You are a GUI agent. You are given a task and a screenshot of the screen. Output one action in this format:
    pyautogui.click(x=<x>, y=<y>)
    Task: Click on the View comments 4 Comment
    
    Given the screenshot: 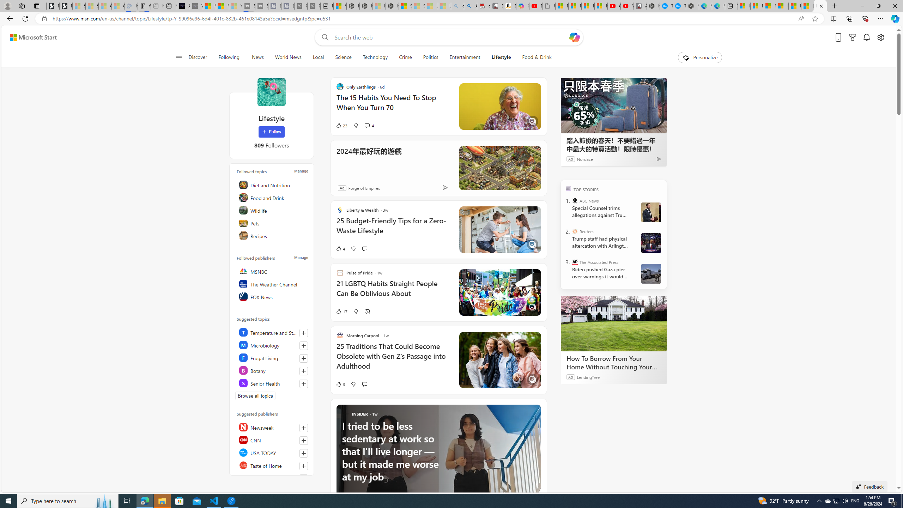 What is the action you would take?
    pyautogui.click(x=369, y=126)
    